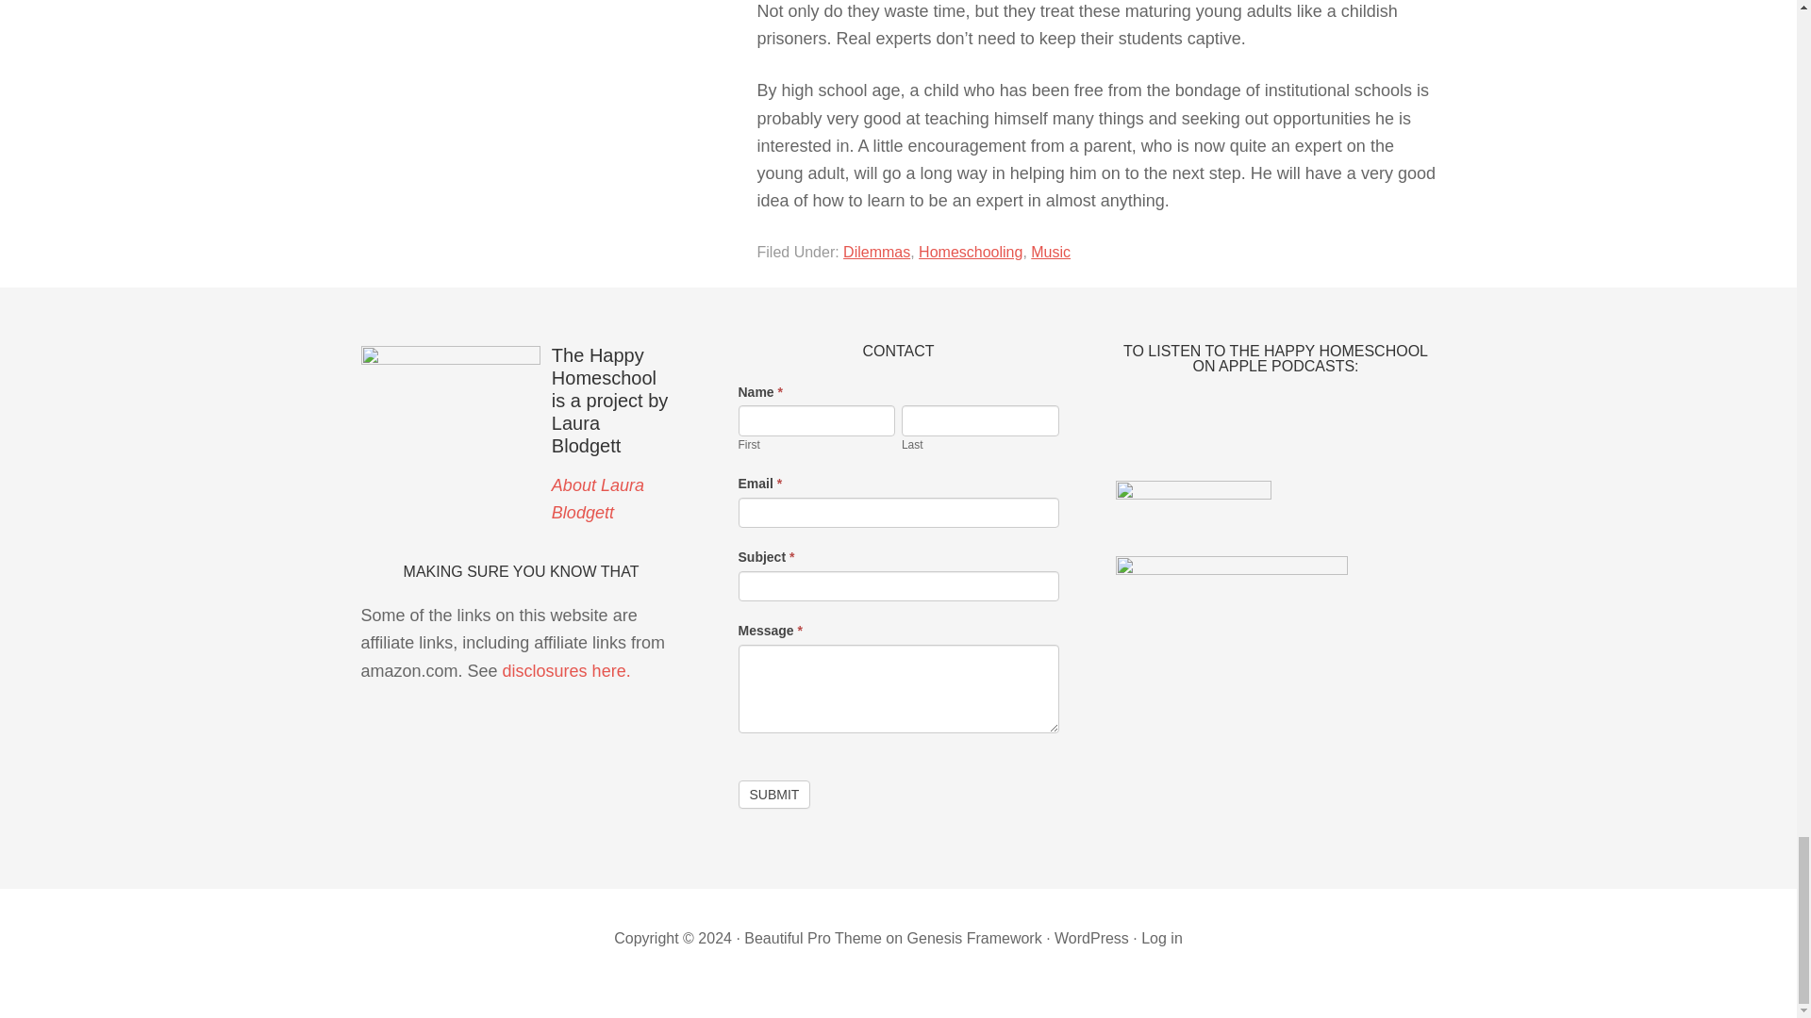 The width and height of the screenshot is (1811, 1018). What do you see at coordinates (1090, 939) in the screenshot?
I see `WordPress` at bounding box center [1090, 939].